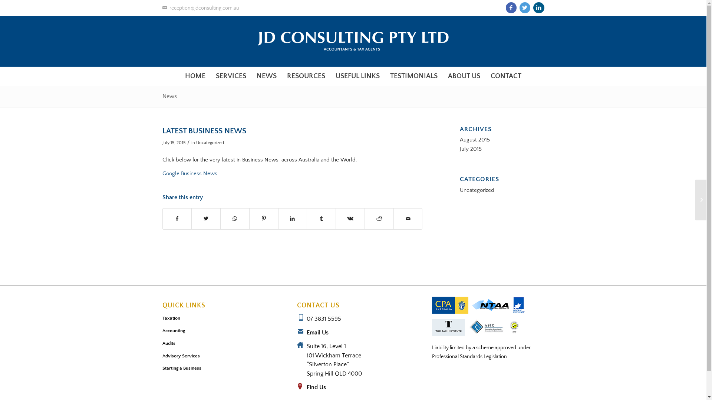 This screenshot has width=712, height=400. Describe the element at coordinates (218, 331) in the screenshot. I see `Accounting` at that location.